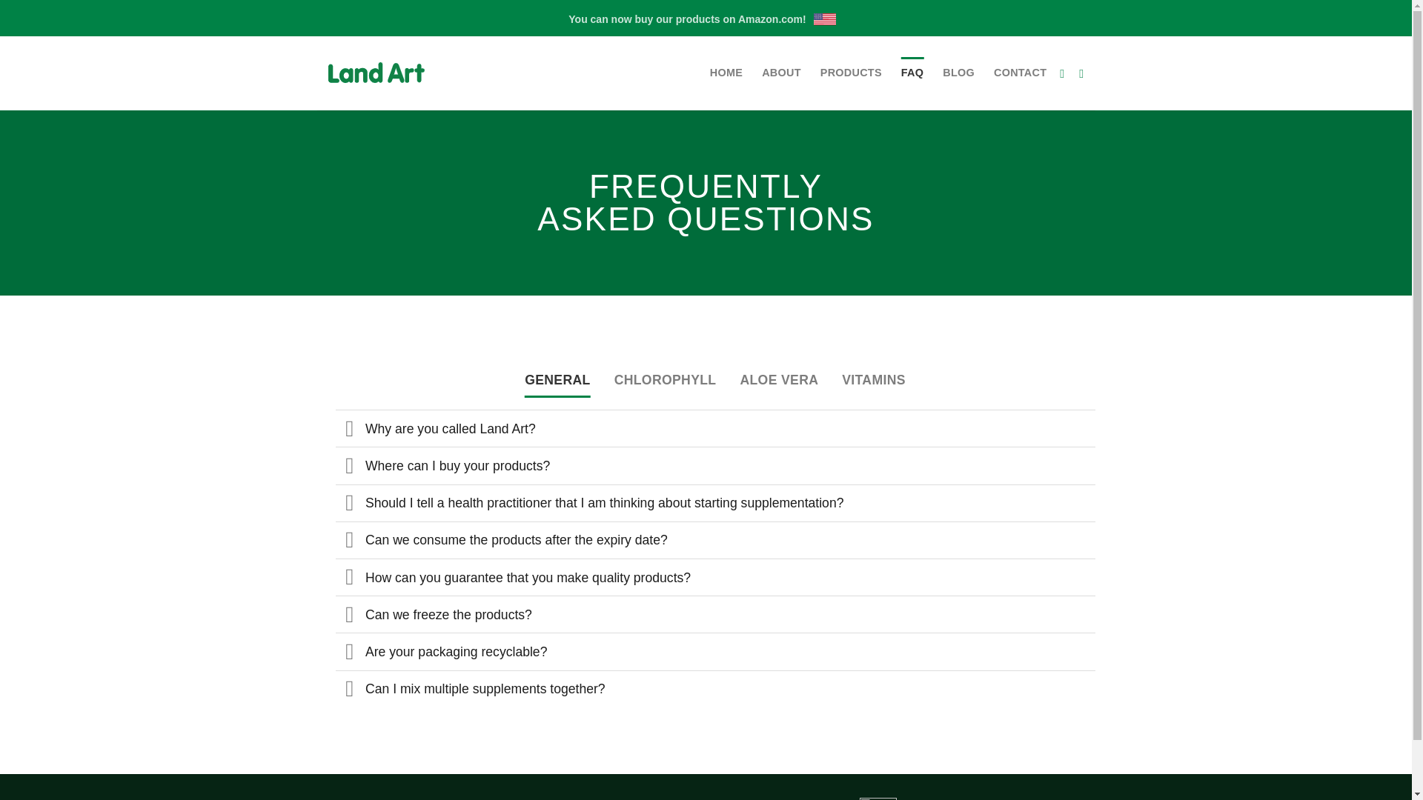  What do you see at coordinates (781, 73) in the screenshot?
I see `ABOUT` at bounding box center [781, 73].